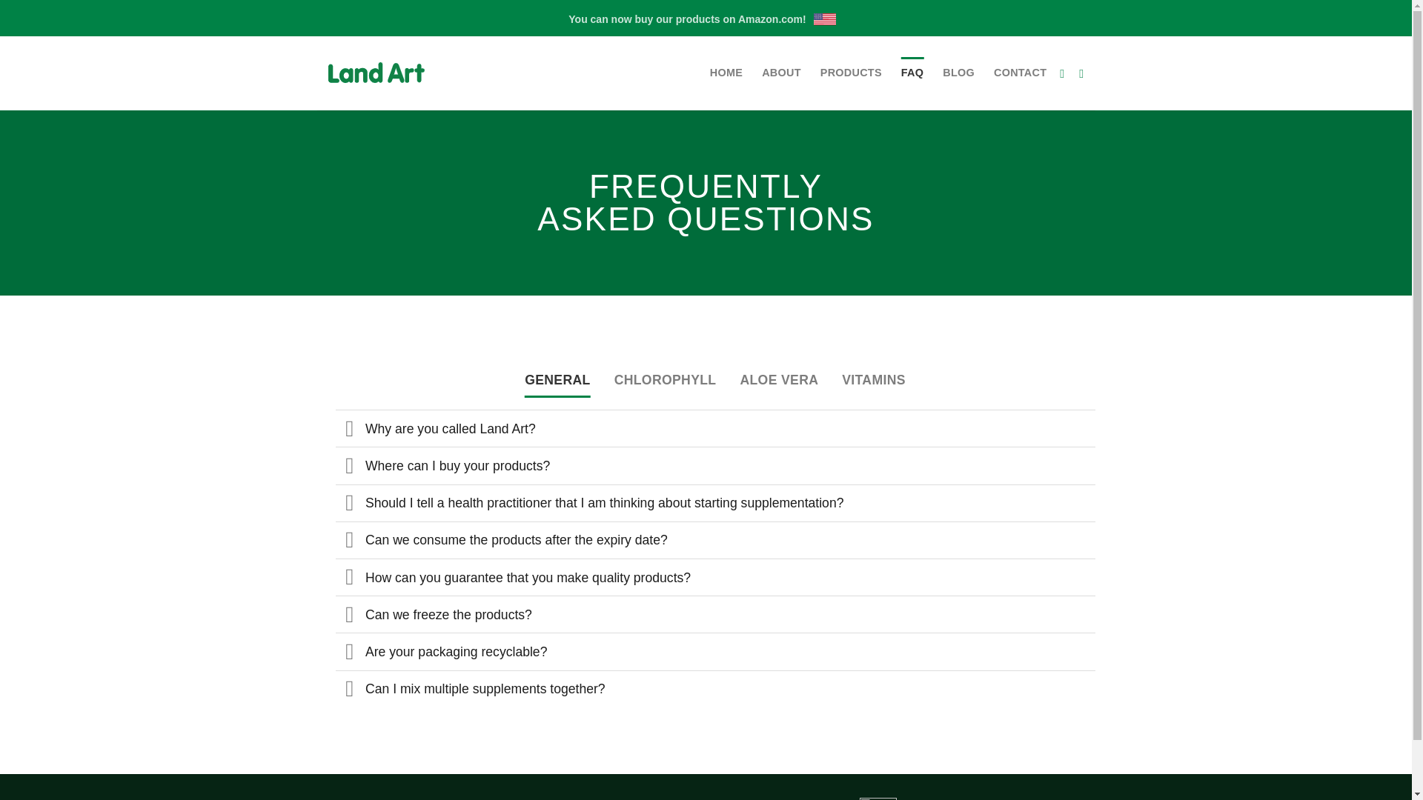  What do you see at coordinates (781, 73) in the screenshot?
I see `ABOUT` at bounding box center [781, 73].